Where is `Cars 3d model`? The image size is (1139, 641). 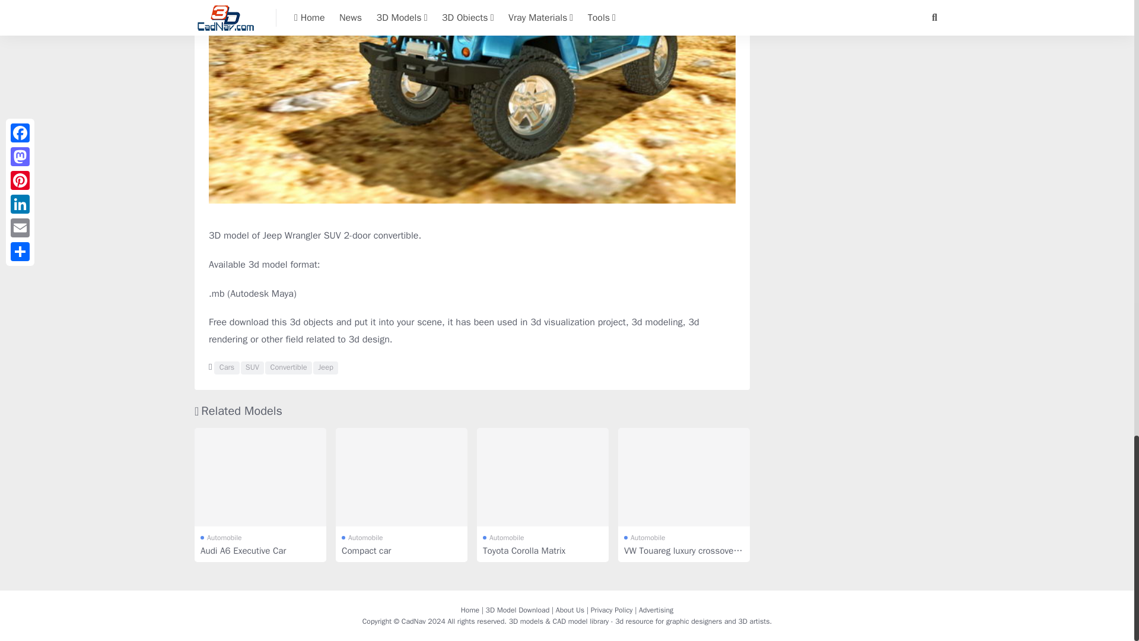
Cars 3d model is located at coordinates (227, 368).